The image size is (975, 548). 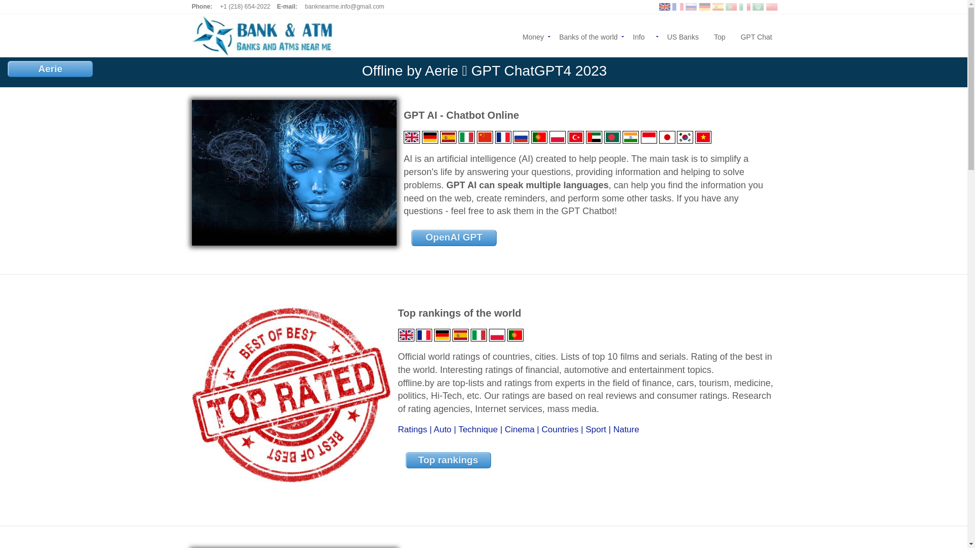 What do you see at coordinates (448, 460) in the screenshot?
I see `Top rankings` at bounding box center [448, 460].